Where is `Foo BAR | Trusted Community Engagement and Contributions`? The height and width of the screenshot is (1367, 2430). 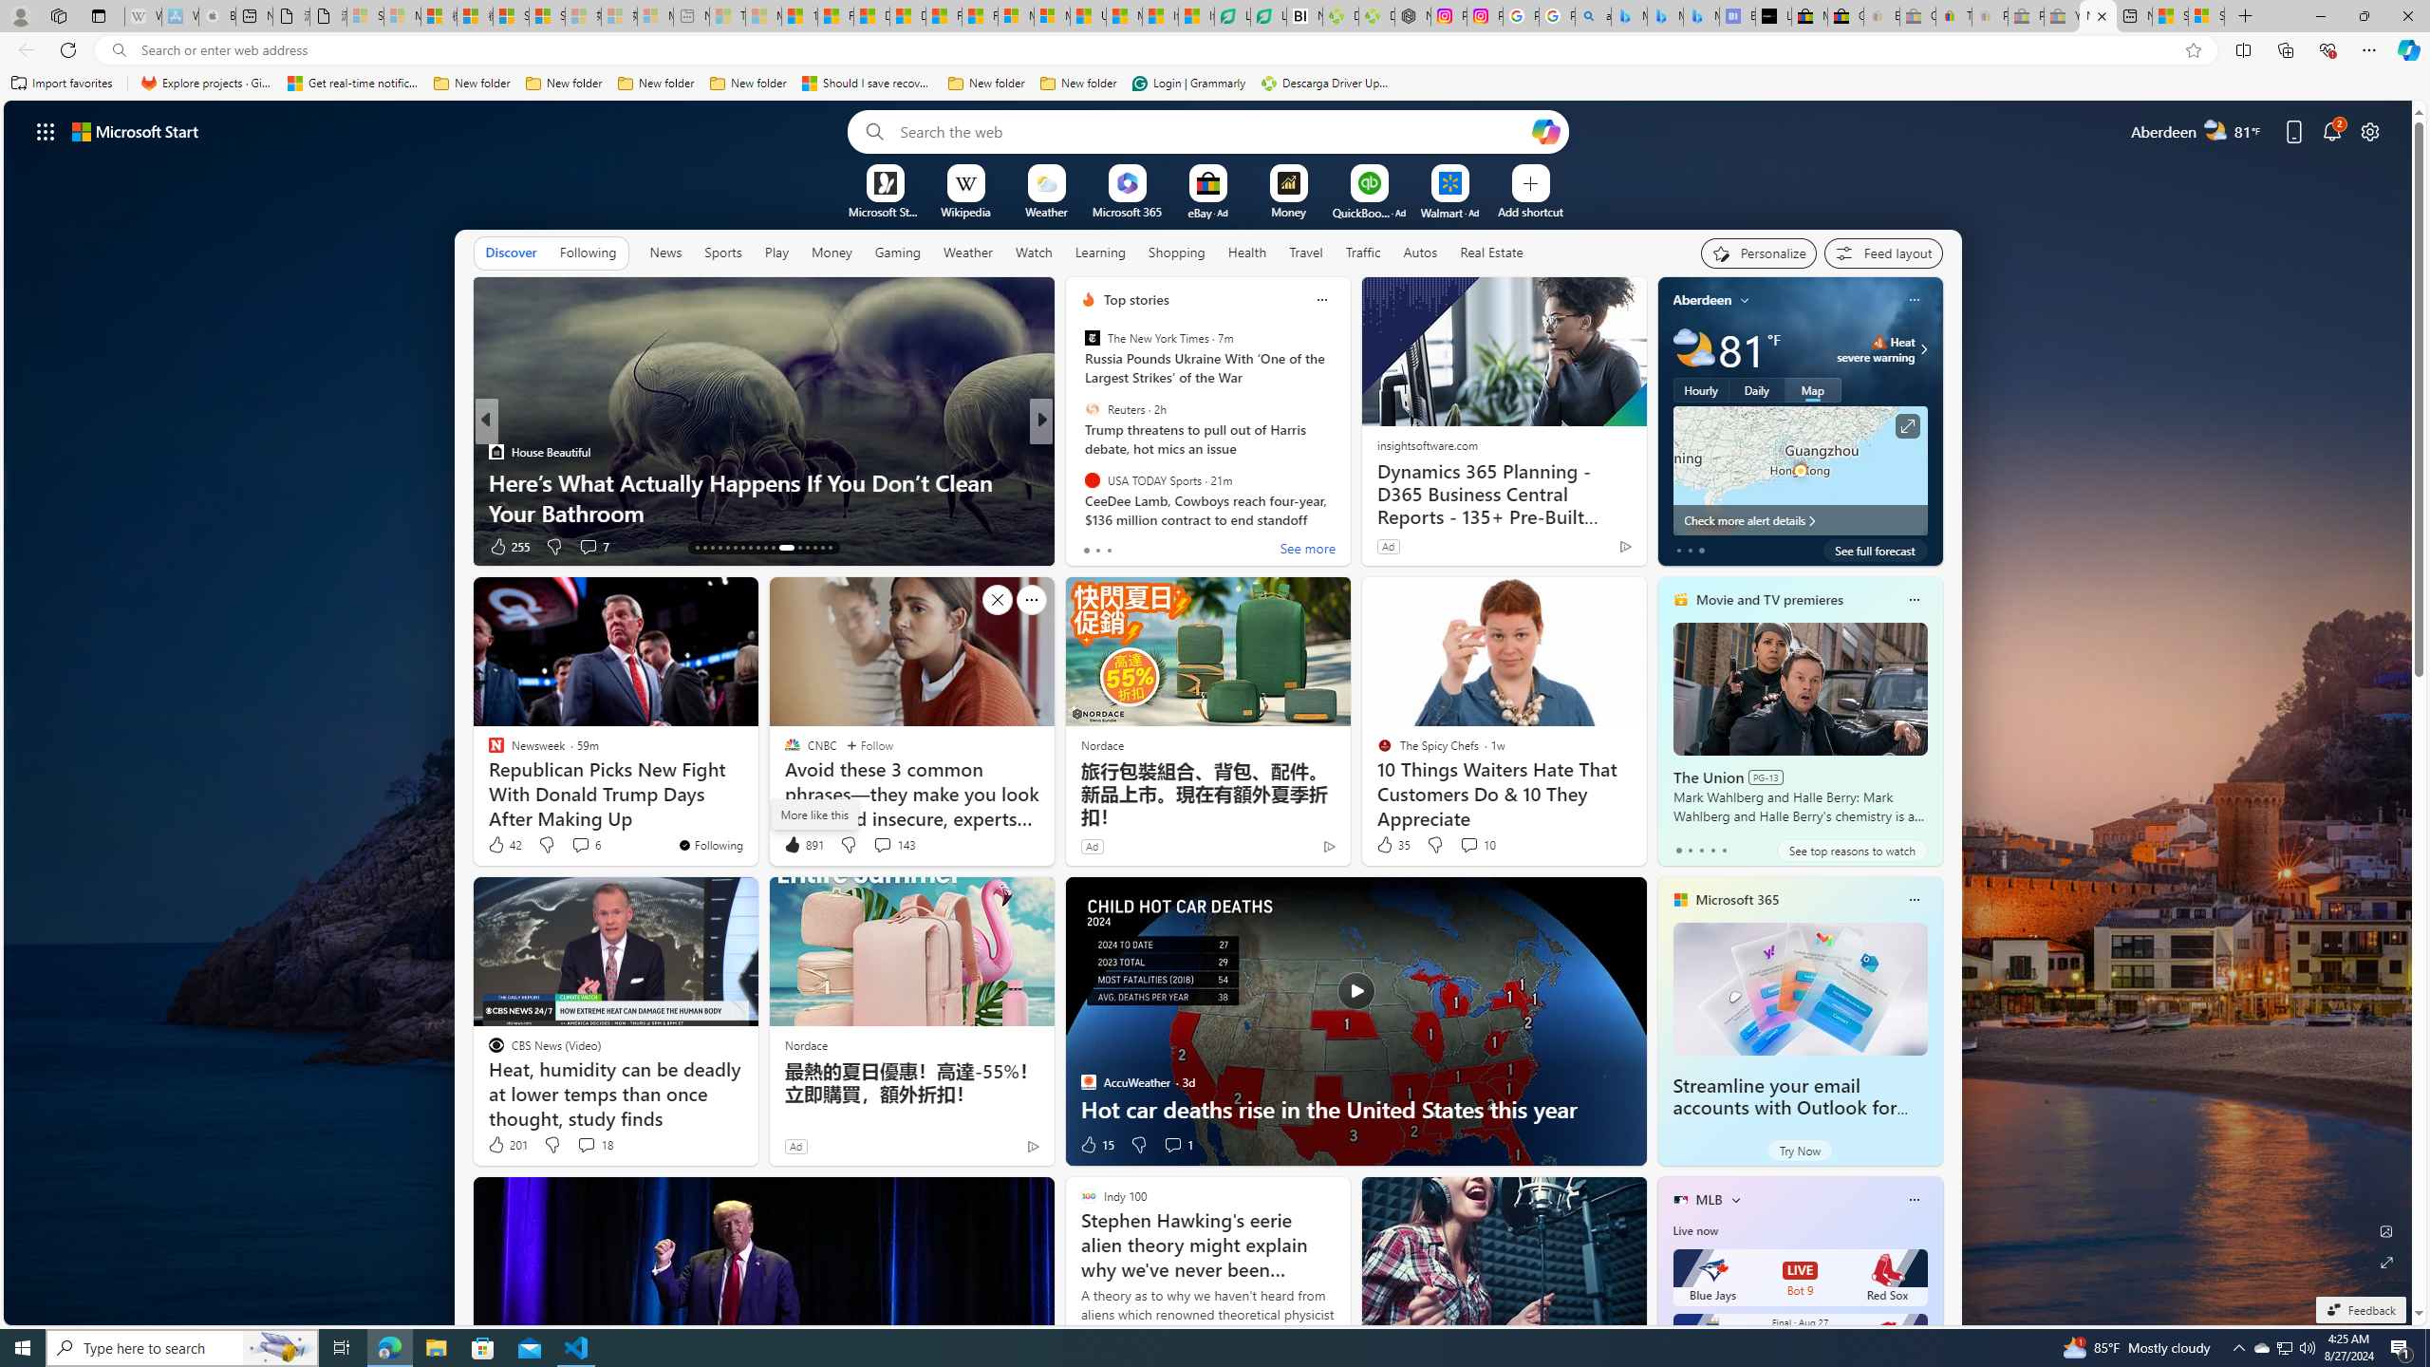
Foo BAR | Trusted Community Engagement and Contributions is located at coordinates (980, 16).